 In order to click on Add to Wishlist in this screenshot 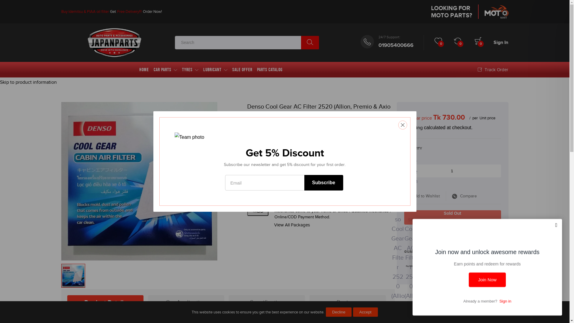, I will do `click(425, 196)`.